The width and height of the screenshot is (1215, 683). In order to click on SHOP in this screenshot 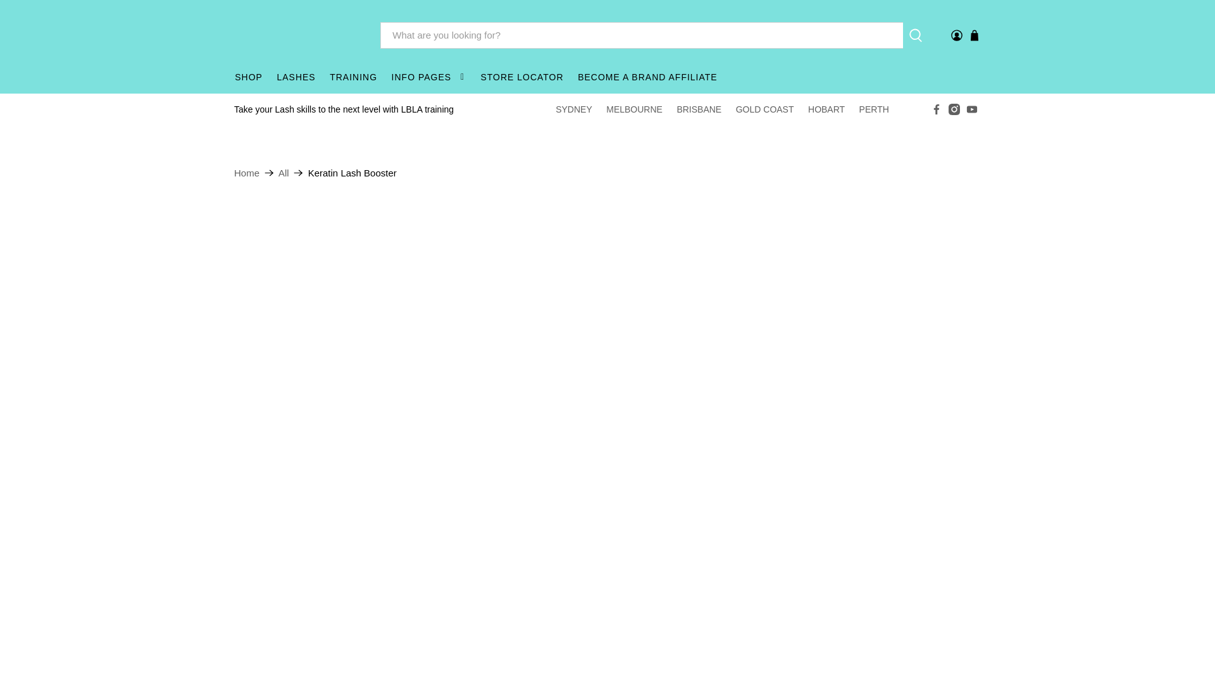, I will do `click(249, 77)`.